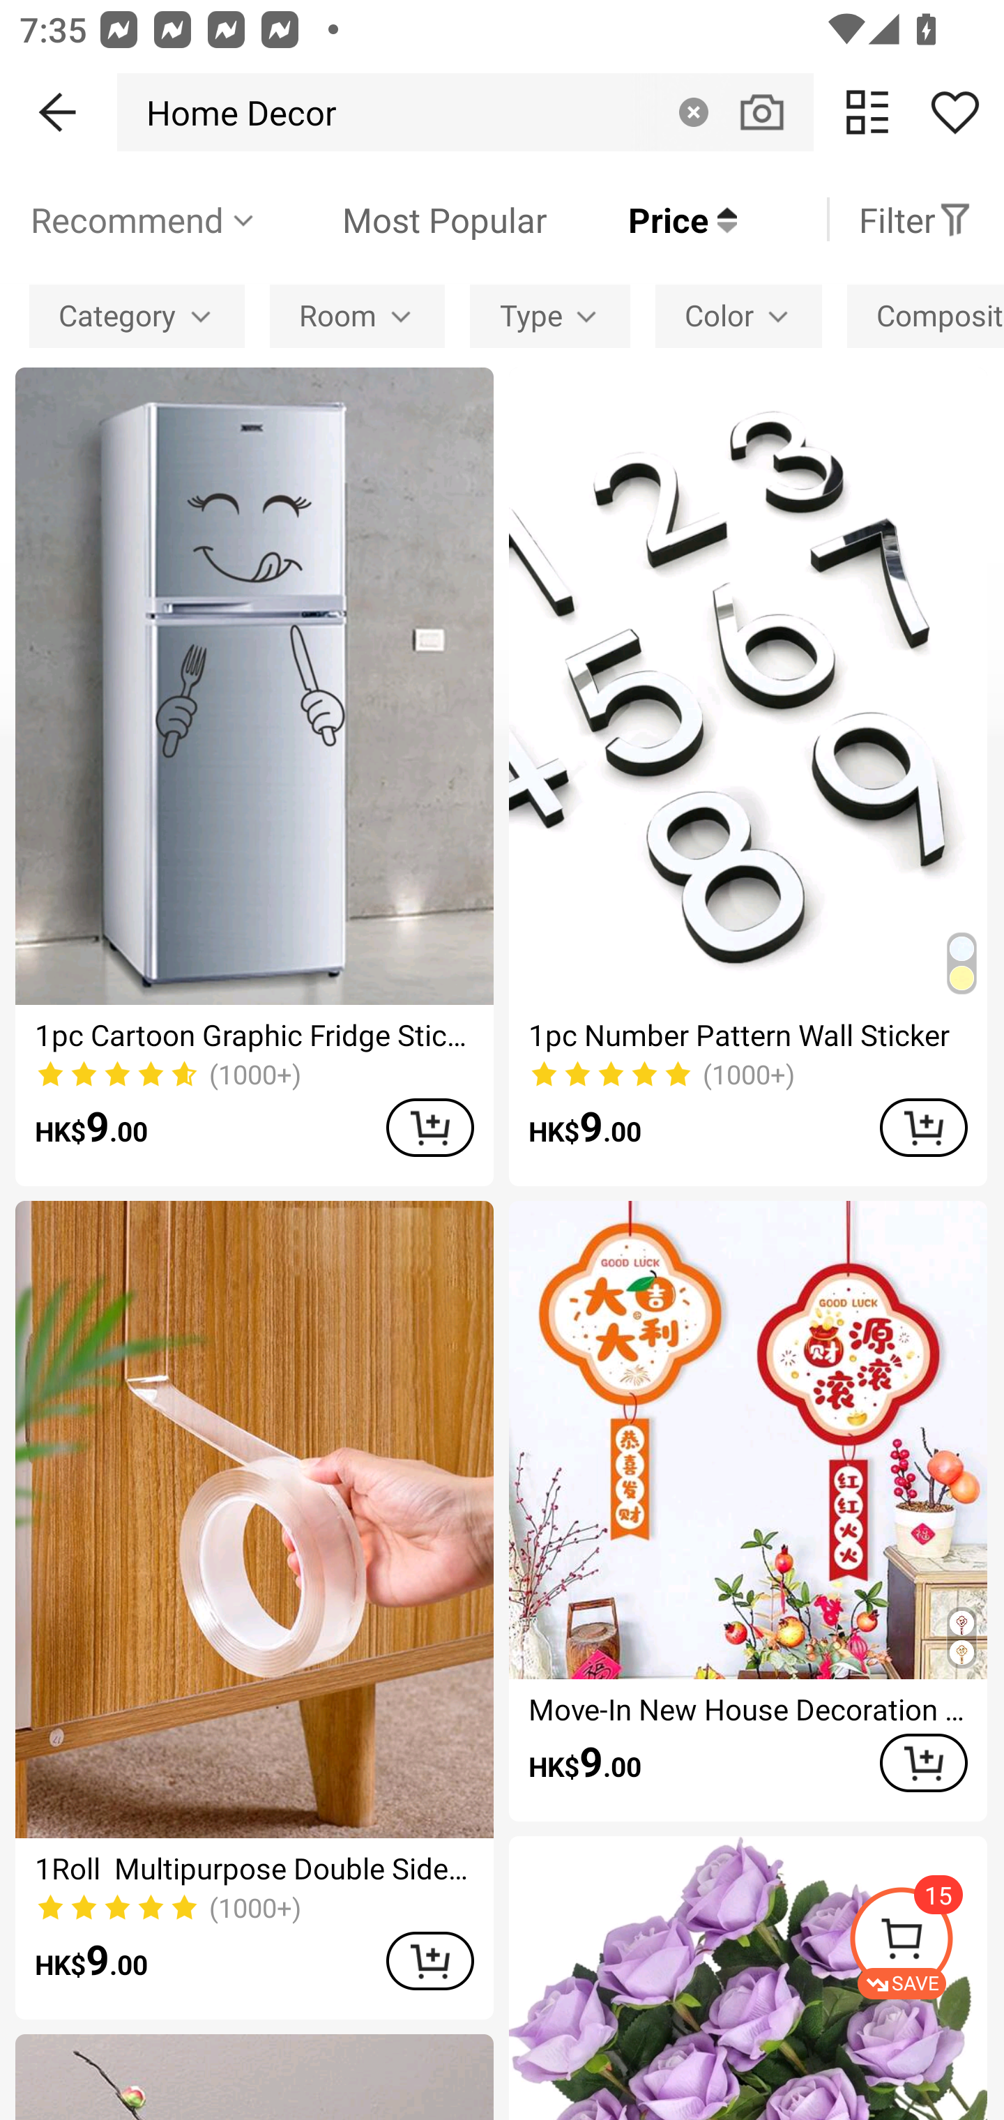 This screenshot has width=1004, height=2120. Describe the element at coordinates (137, 315) in the screenshot. I see `Category` at that location.